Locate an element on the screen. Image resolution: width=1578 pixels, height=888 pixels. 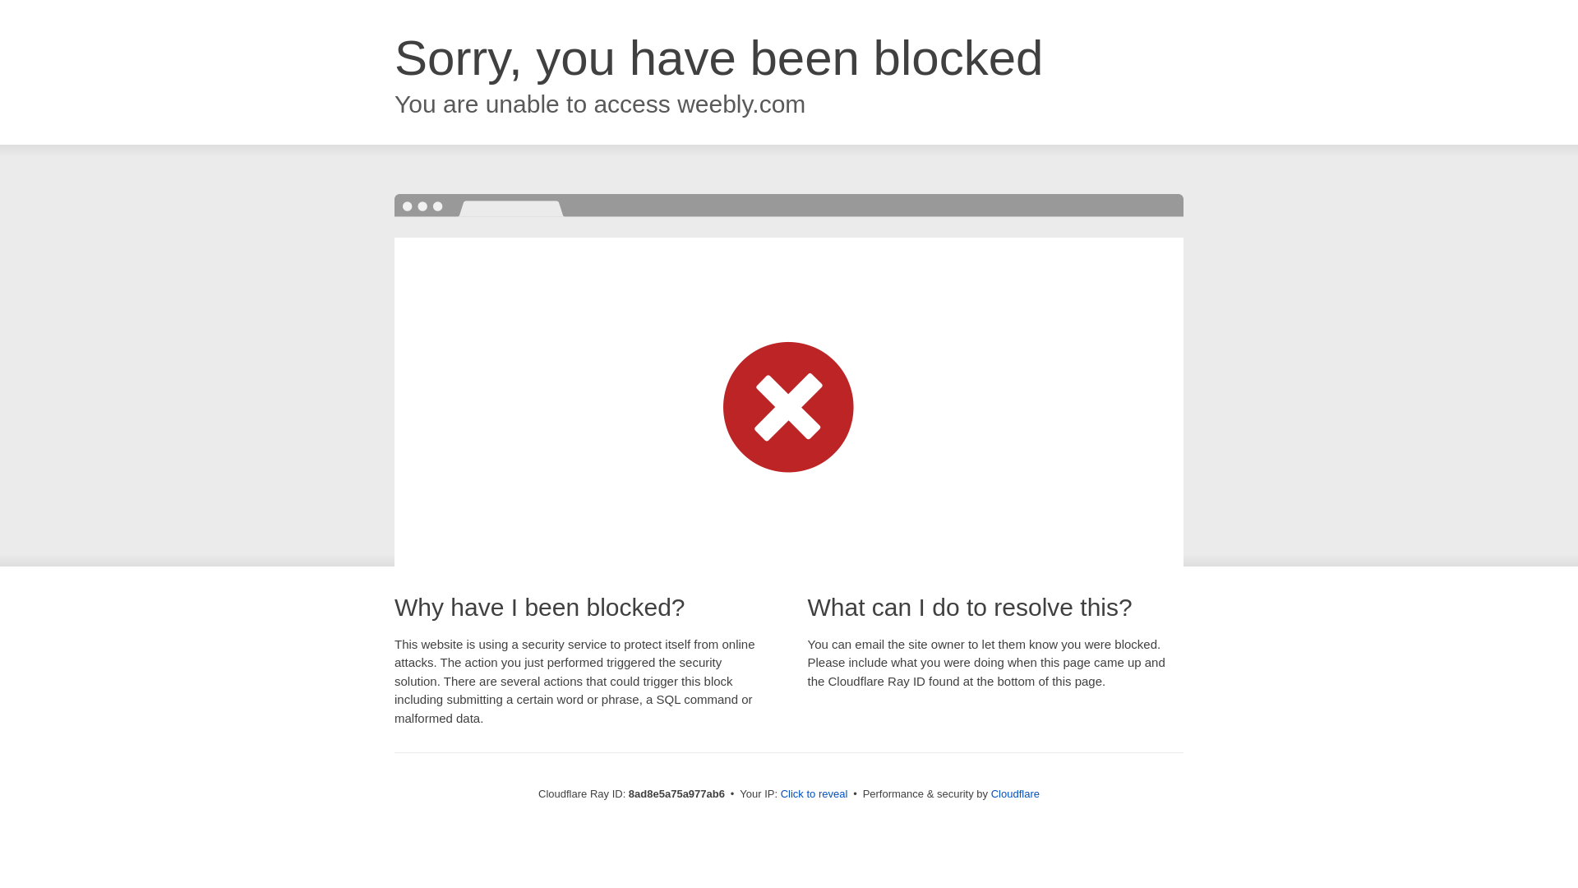
Click to reveal is located at coordinates (814, 794).